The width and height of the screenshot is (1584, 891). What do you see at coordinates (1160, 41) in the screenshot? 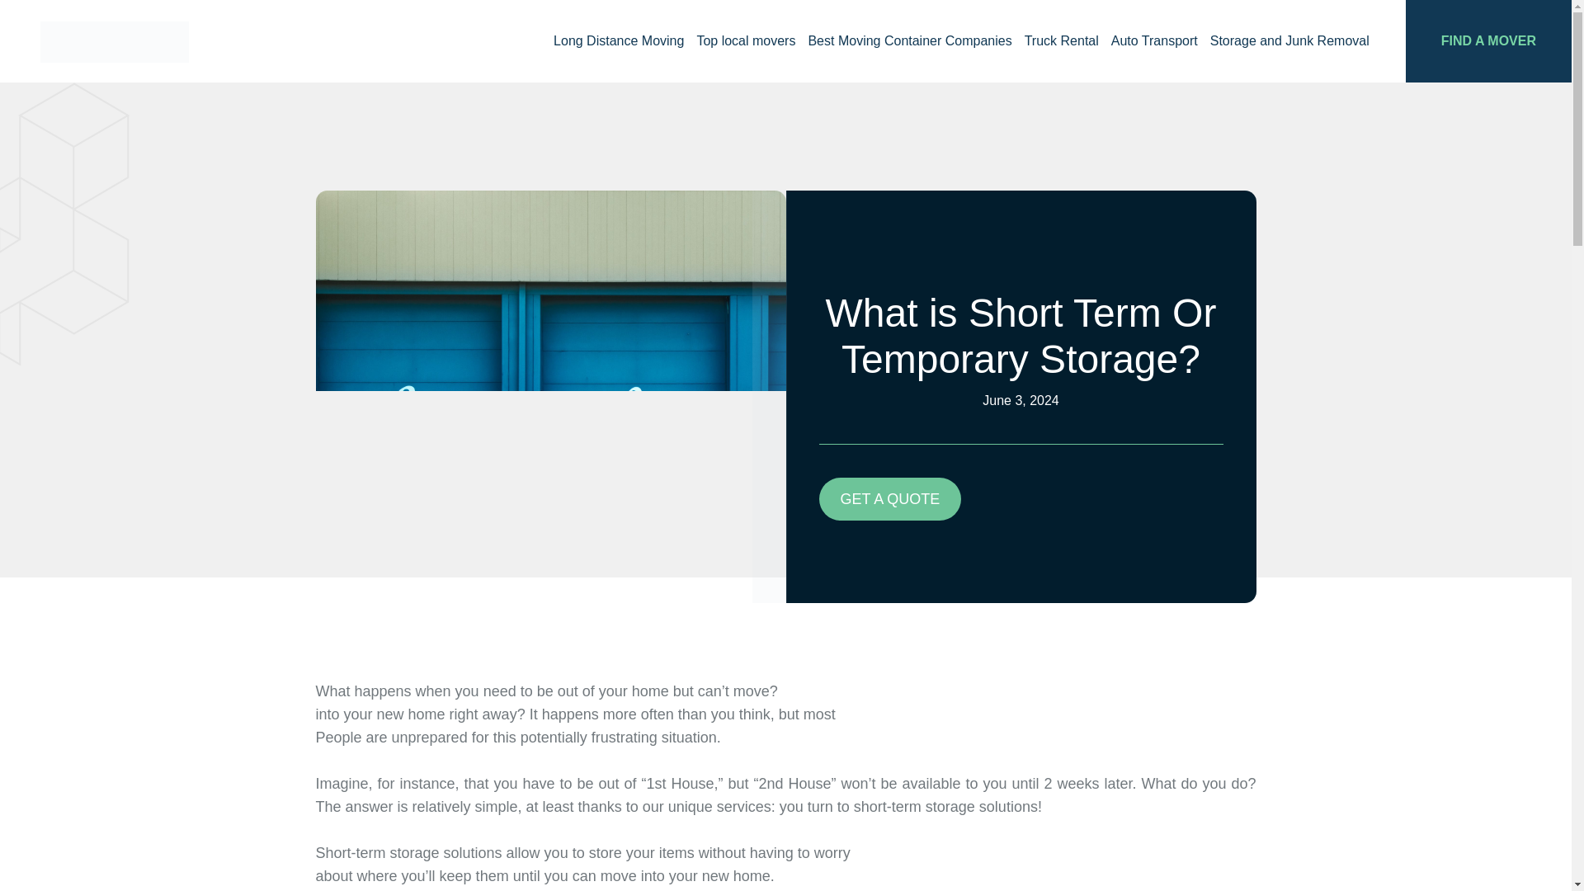
I see `Auto Transport` at bounding box center [1160, 41].